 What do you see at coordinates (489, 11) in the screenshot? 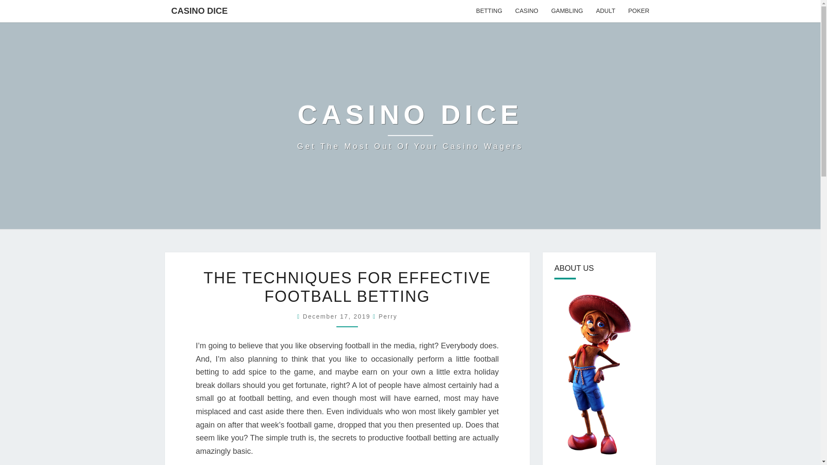
I see `View all posts by Perry` at bounding box center [489, 11].